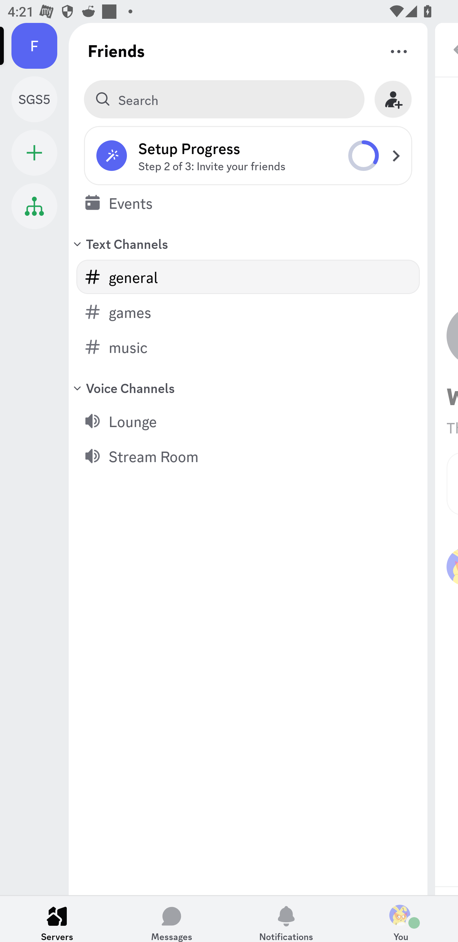 This screenshot has width=458, height=942. Describe the element at coordinates (248, 456) in the screenshot. I see `Stream Room (voice channel), 0 users Stream Room` at that location.